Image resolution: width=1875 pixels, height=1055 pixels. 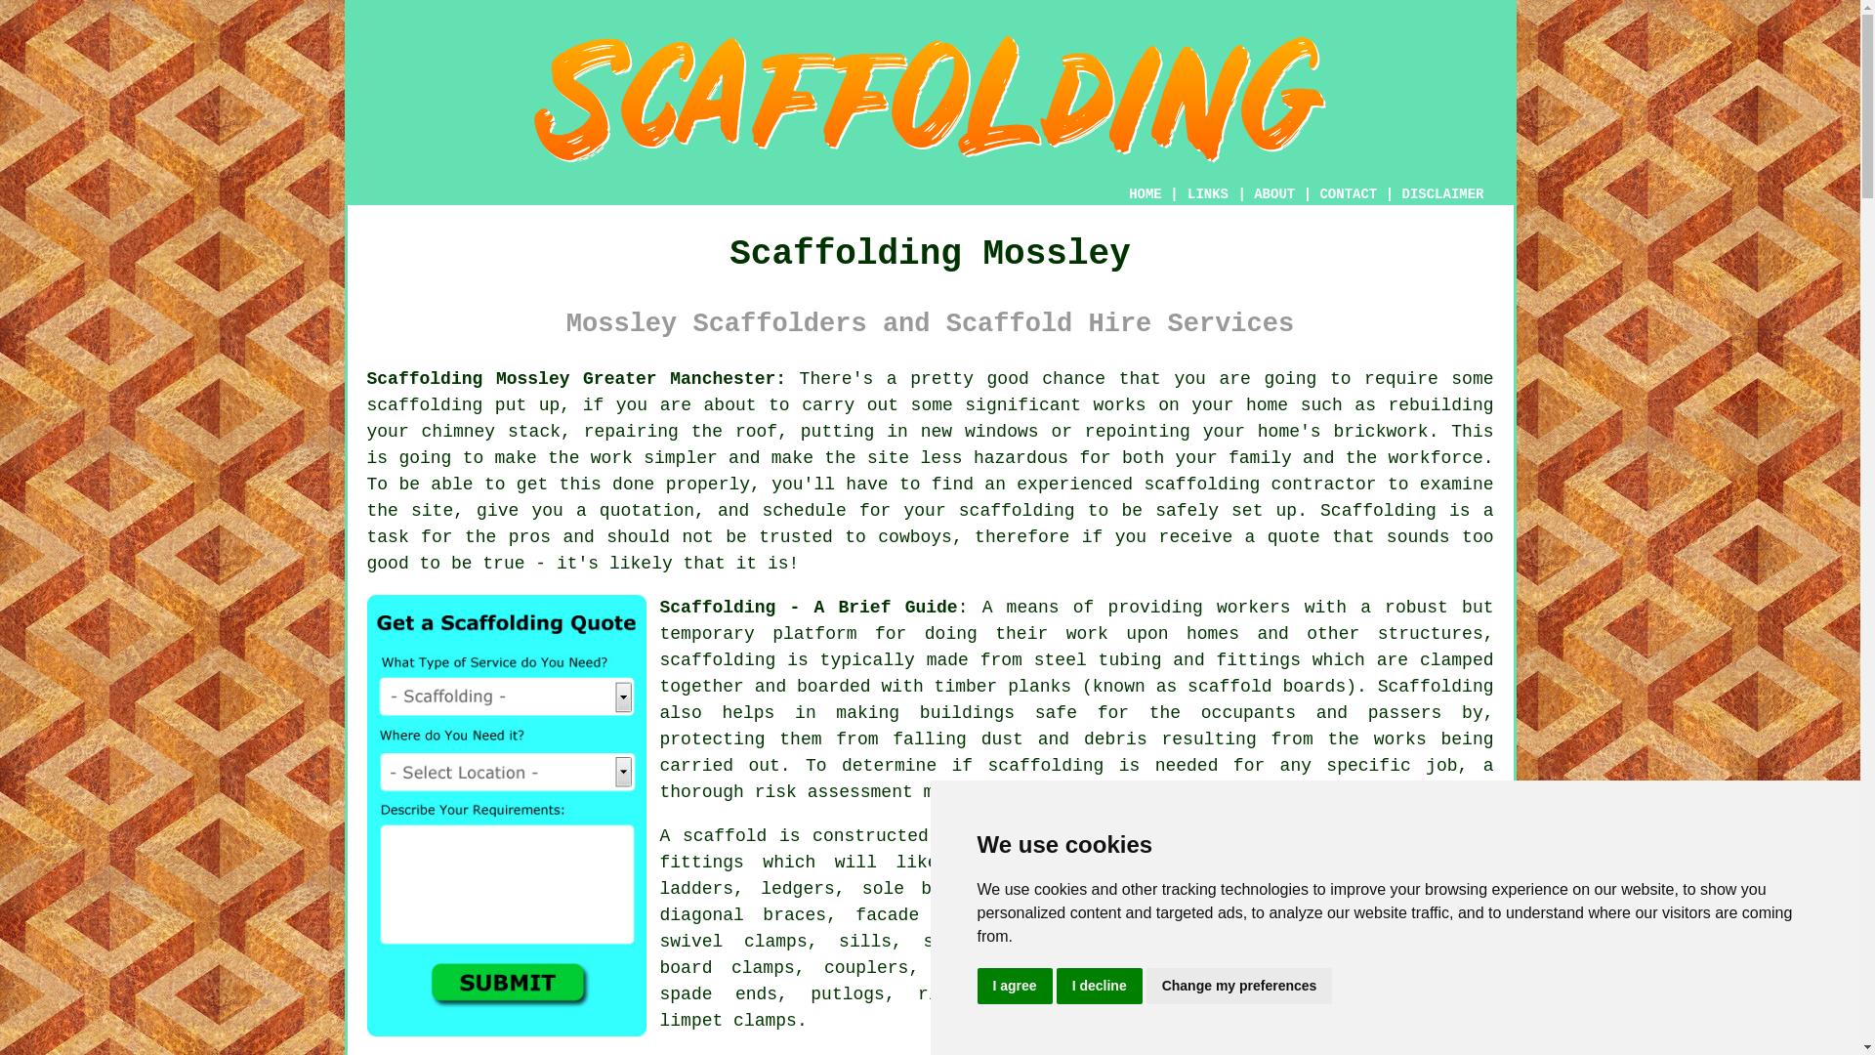 What do you see at coordinates (725, 836) in the screenshot?
I see `scaffold` at bounding box center [725, 836].